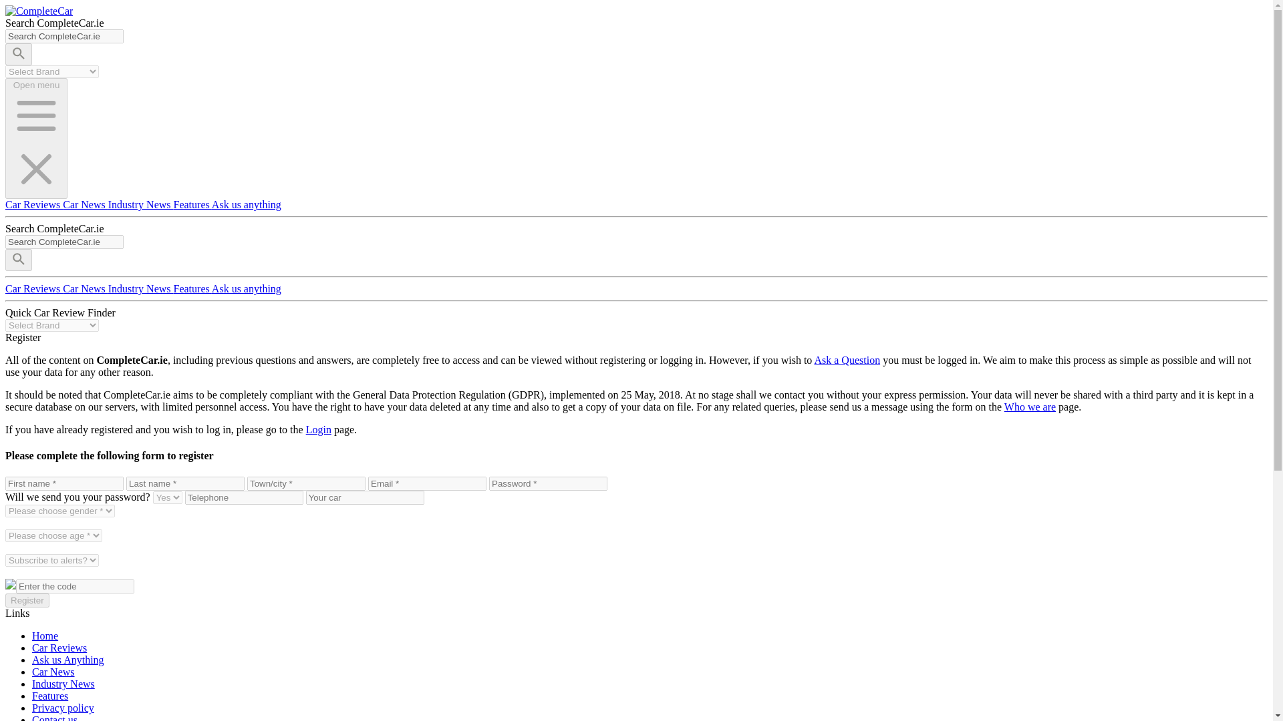 The width and height of the screenshot is (1283, 721). What do you see at coordinates (53, 672) in the screenshot?
I see `Car News` at bounding box center [53, 672].